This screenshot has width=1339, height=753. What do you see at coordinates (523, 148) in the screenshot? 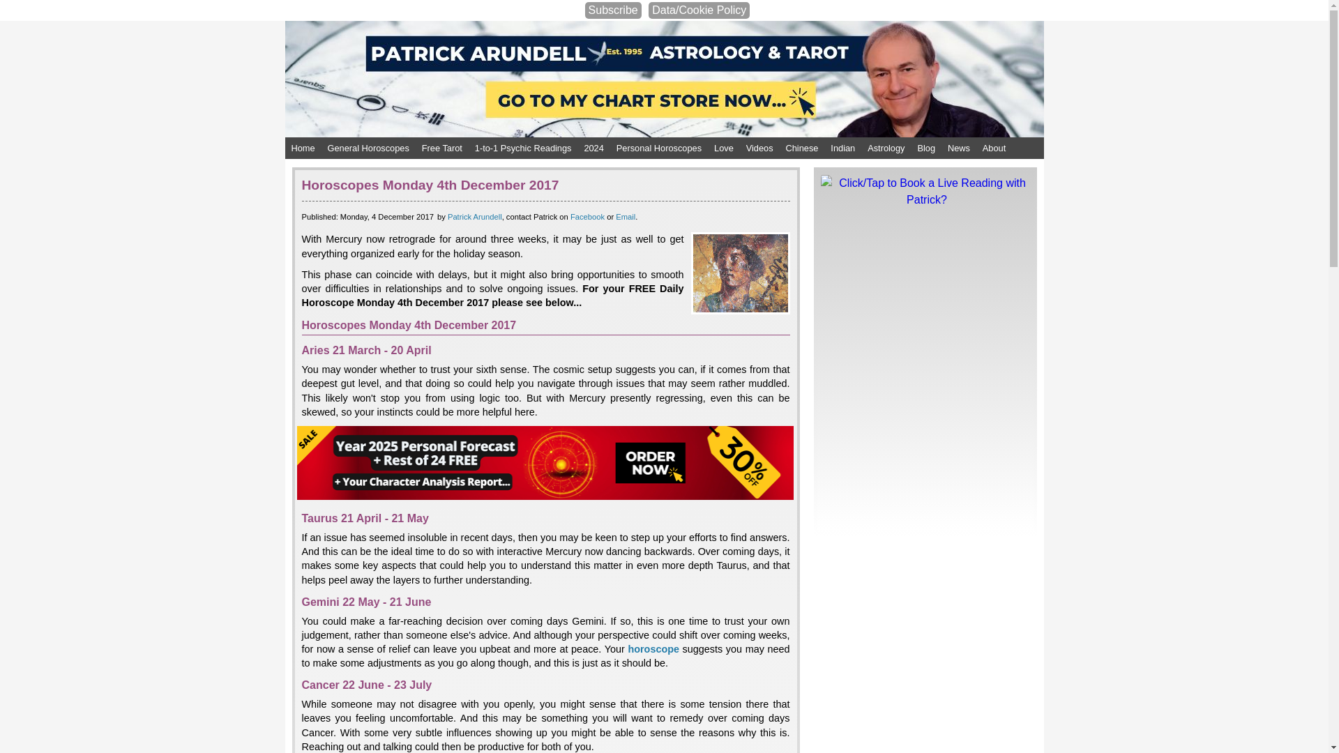
I see `1-to-1 Psychic Readings` at bounding box center [523, 148].